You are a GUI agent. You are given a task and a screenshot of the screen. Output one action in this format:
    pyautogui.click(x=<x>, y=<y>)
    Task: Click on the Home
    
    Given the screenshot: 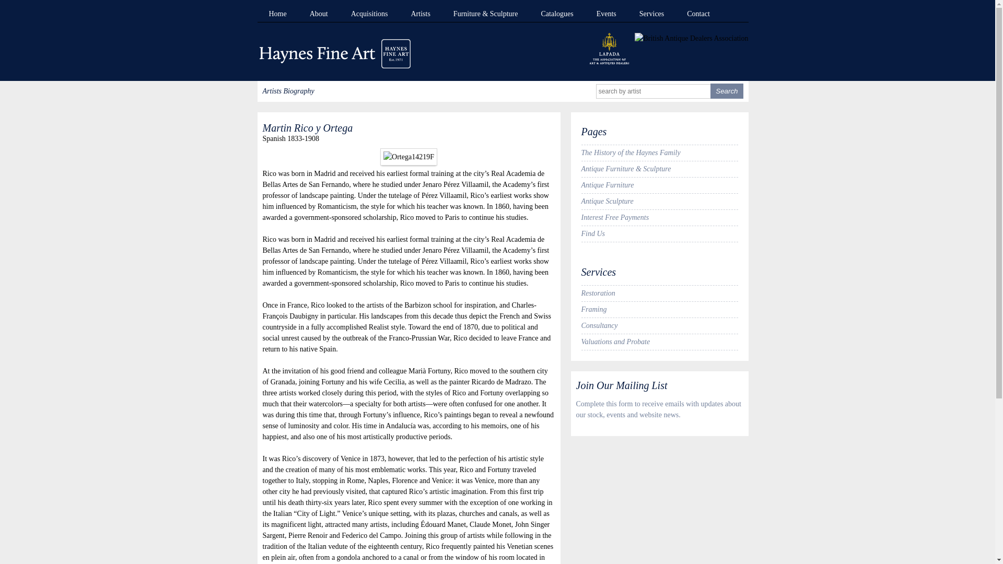 What is the action you would take?
    pyautogui.click(x=271, y=14)
    